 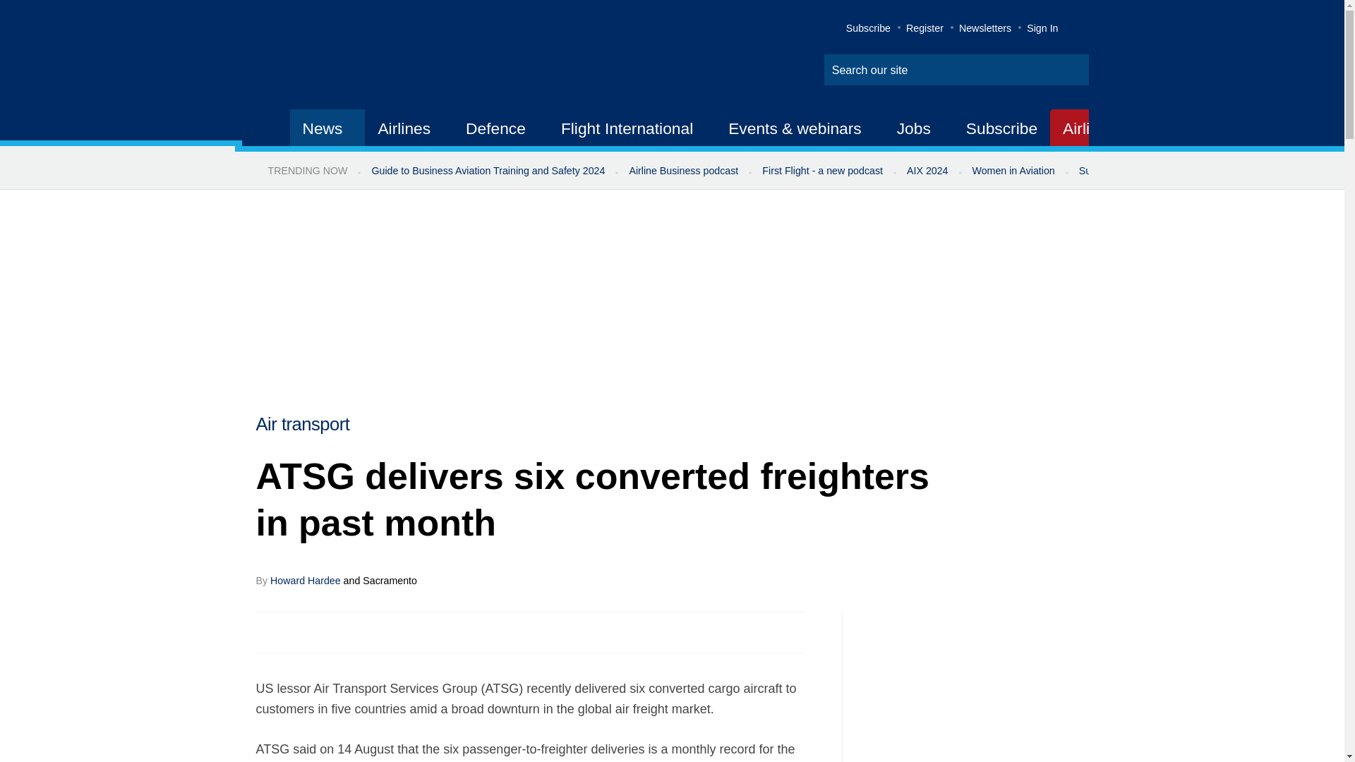 I want to click on Airline Business podcast, so click(x=683, y=171).